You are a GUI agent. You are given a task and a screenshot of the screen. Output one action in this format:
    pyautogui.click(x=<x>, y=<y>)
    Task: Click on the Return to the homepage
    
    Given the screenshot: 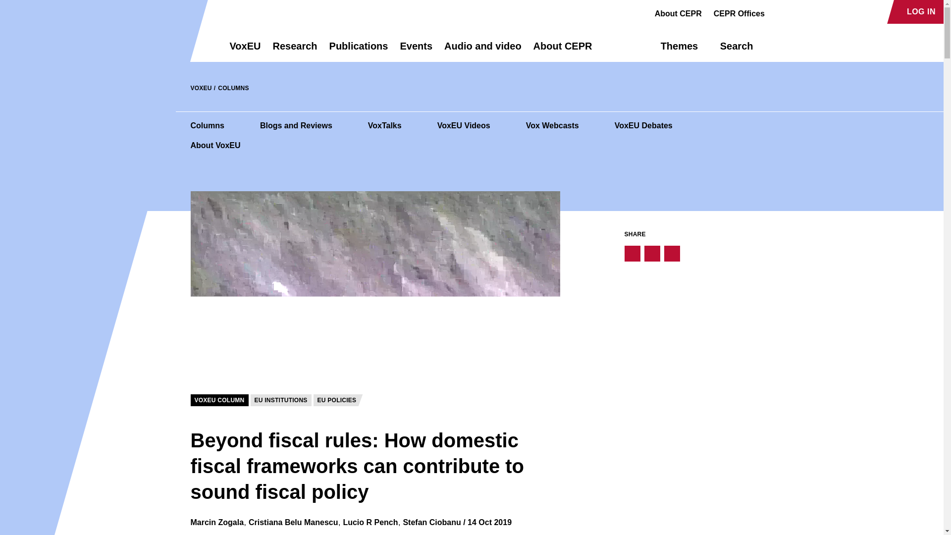 What is the action you would take?
    pyautogui.click(x=192, y=46)
    